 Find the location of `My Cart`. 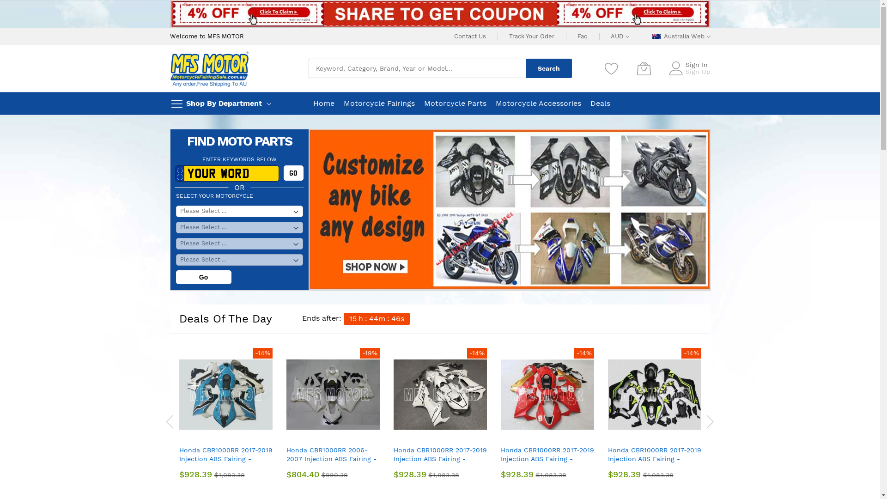

My Cart is located at coordinates (644, 68).